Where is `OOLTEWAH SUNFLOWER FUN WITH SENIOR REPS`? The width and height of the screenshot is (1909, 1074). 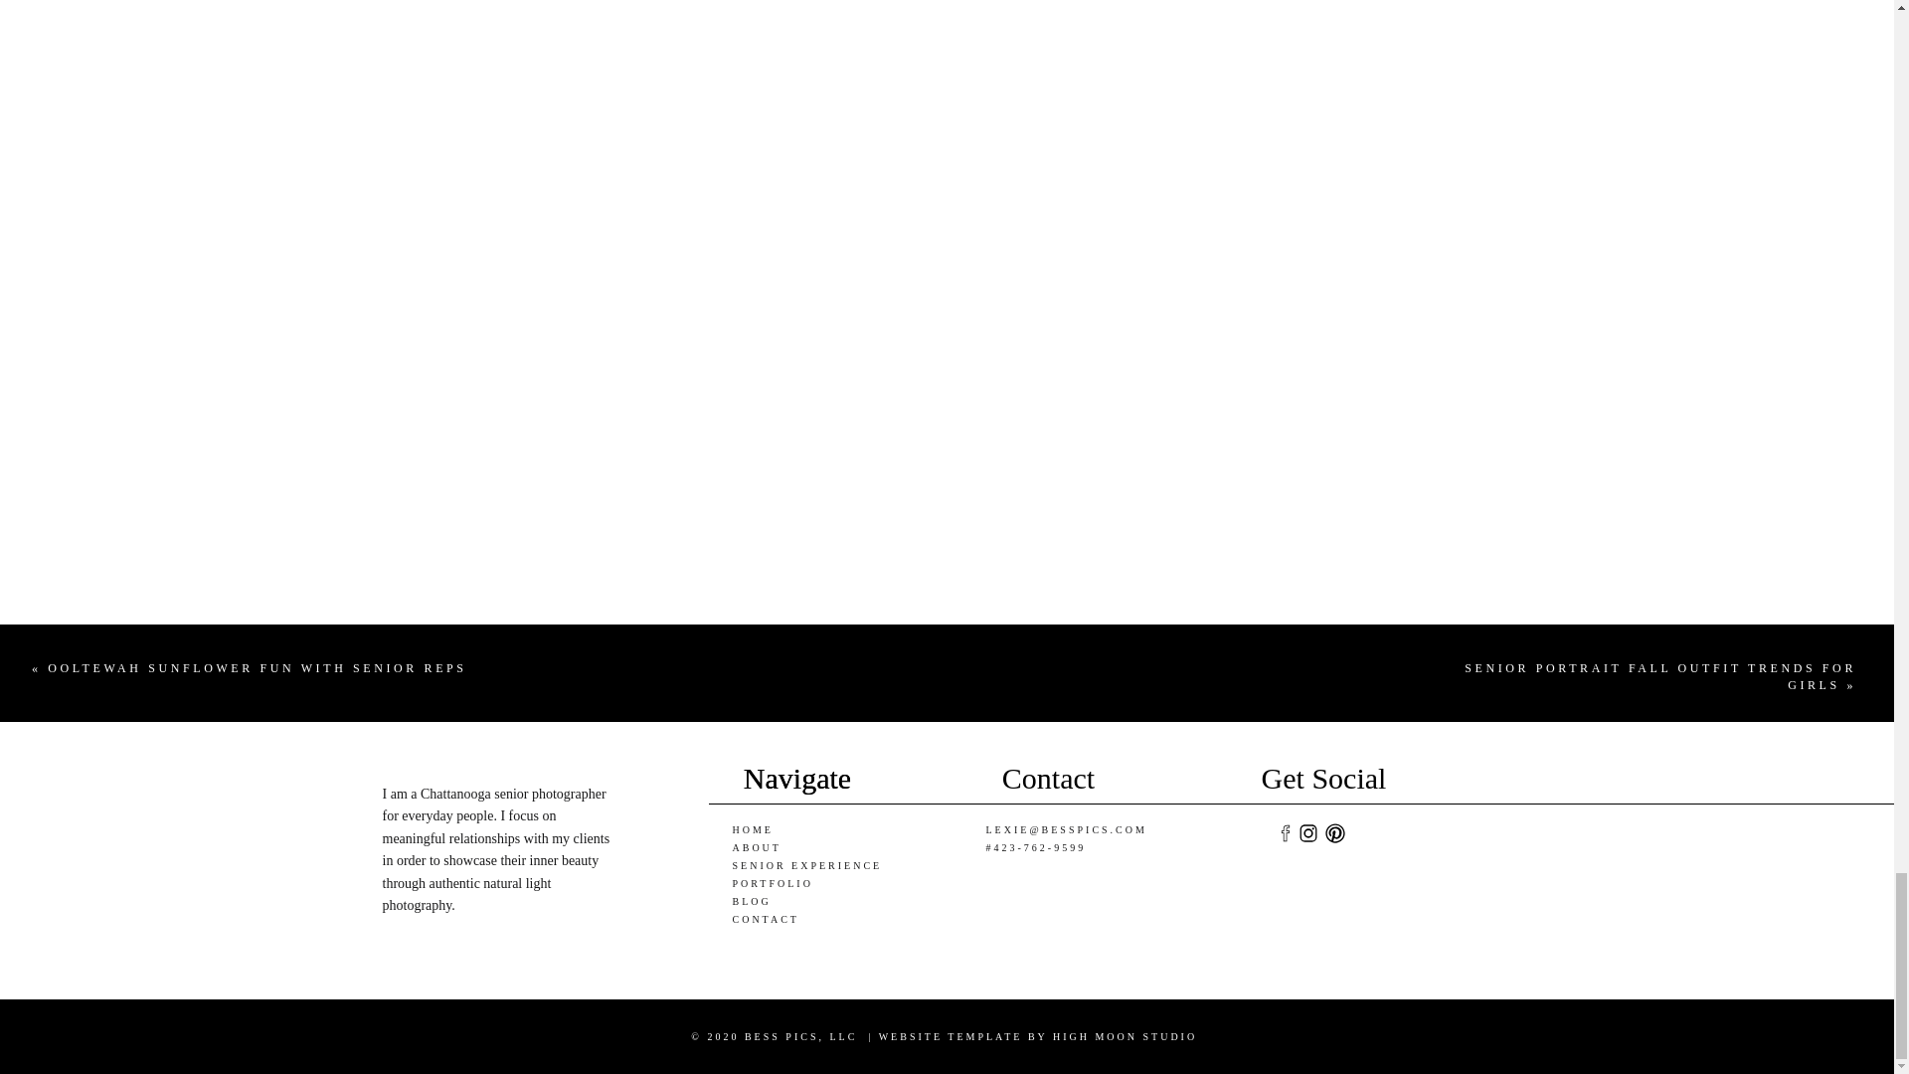 OOLTEWAH SUNFLOWER FUN WITH SENIOR REPS is located at coordinates (257, 668).